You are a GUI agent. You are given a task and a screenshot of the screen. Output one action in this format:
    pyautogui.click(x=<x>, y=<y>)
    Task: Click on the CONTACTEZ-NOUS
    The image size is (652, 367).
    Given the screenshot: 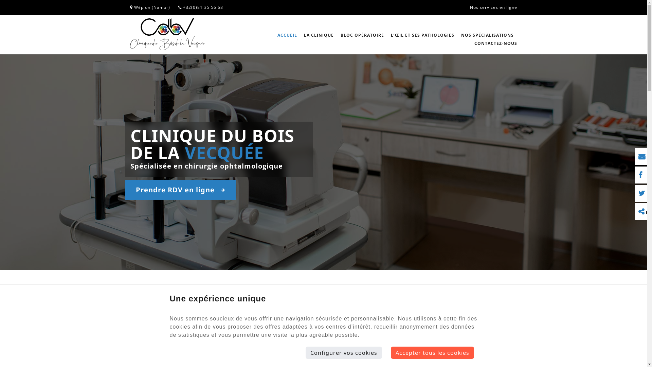 What is the action you would take?
    pyautogui.click(x=494, y=43)
    